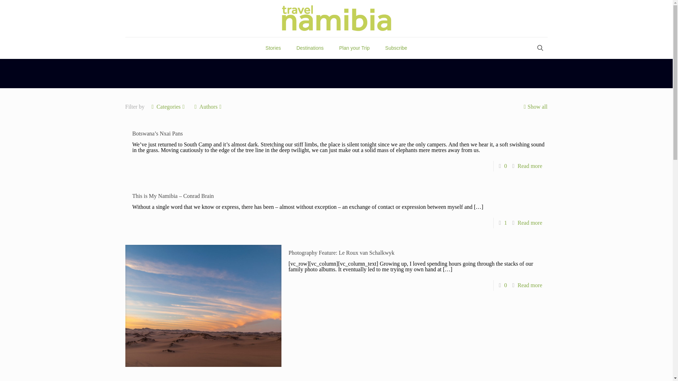 The width and height of the screenshot is (678, 381). I want to click on Categories, so click(168, 107).